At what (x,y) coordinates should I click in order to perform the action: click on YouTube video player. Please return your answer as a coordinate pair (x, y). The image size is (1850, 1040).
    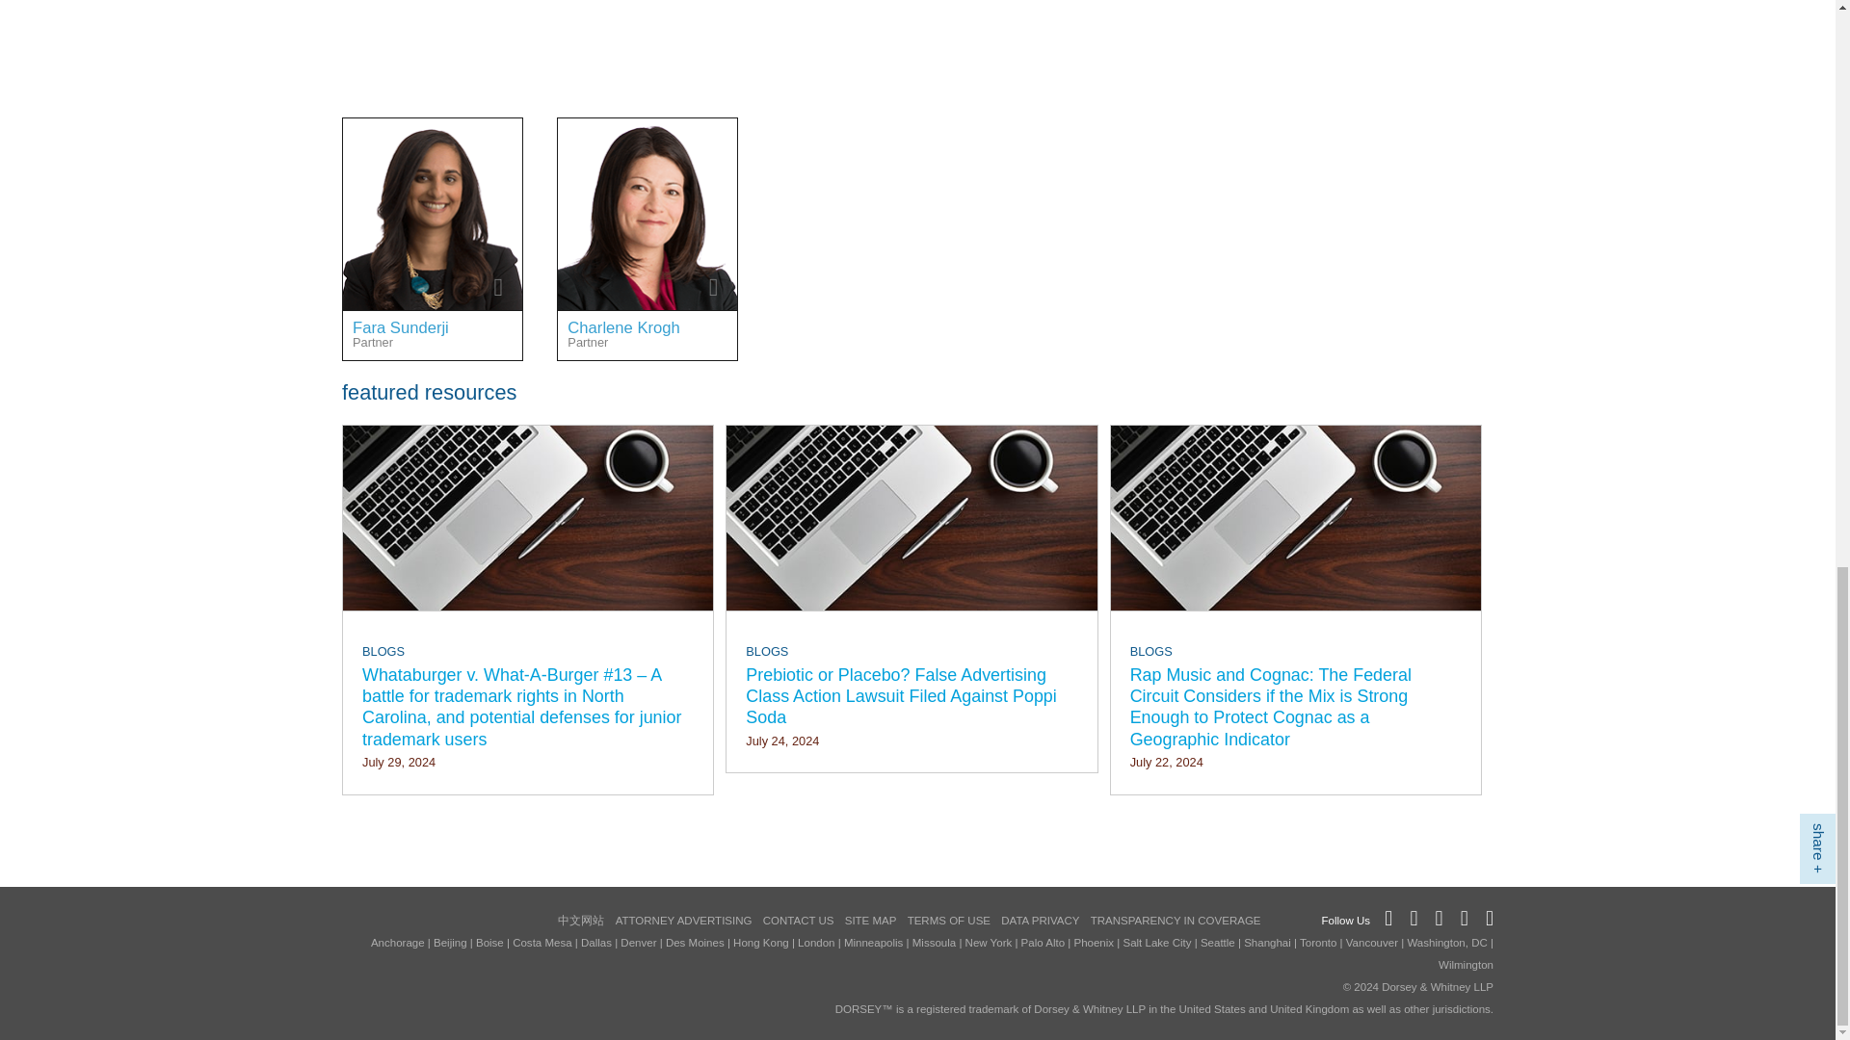
    Looking at the image, I should click on (612, 37).